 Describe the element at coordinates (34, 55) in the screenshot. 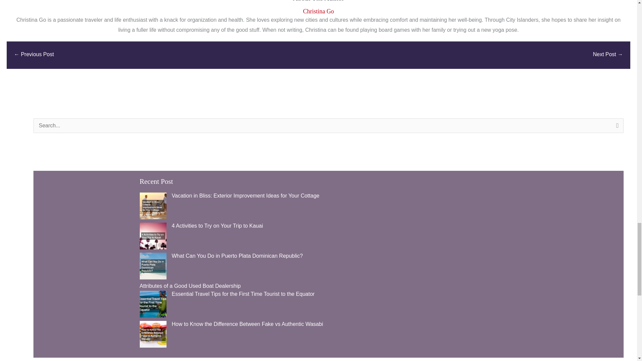

I see `Roof Designs That You Should Consider for Your Home` at that location.